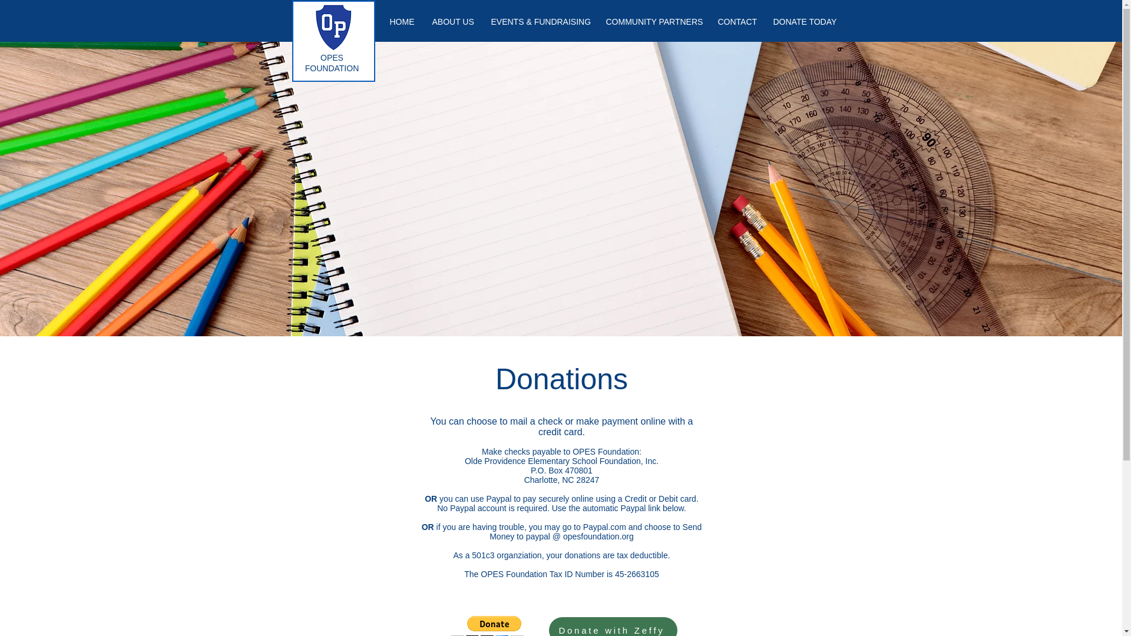 This screenshot has width=1131, height=636. I want to click on CONTACT, so click(736, 21).